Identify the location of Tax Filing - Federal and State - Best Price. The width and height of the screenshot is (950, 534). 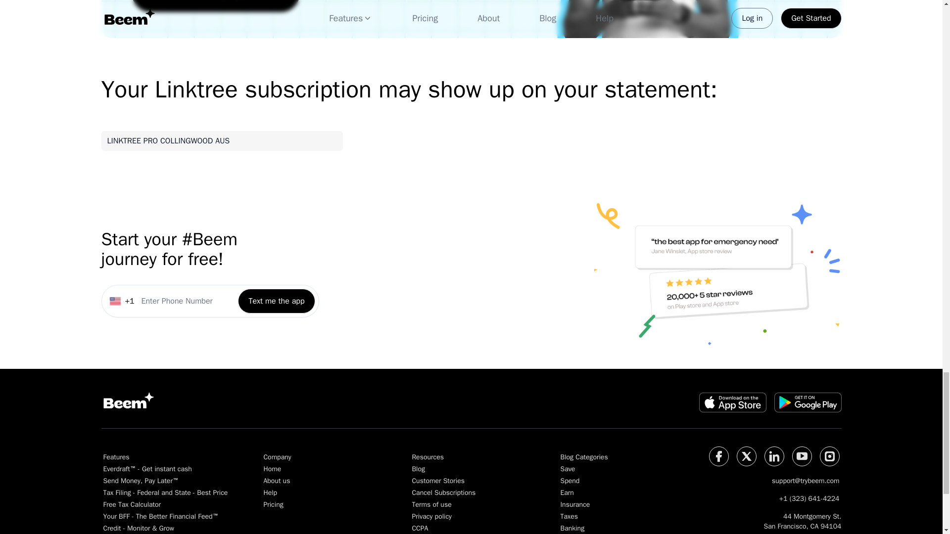
(165, 492).